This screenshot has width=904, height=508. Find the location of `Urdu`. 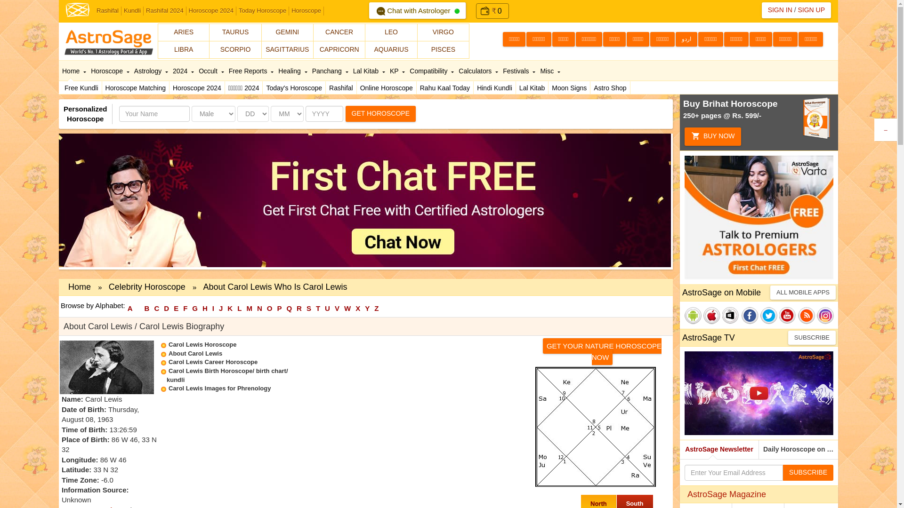

Urdu is located at coordinates (686, 40).